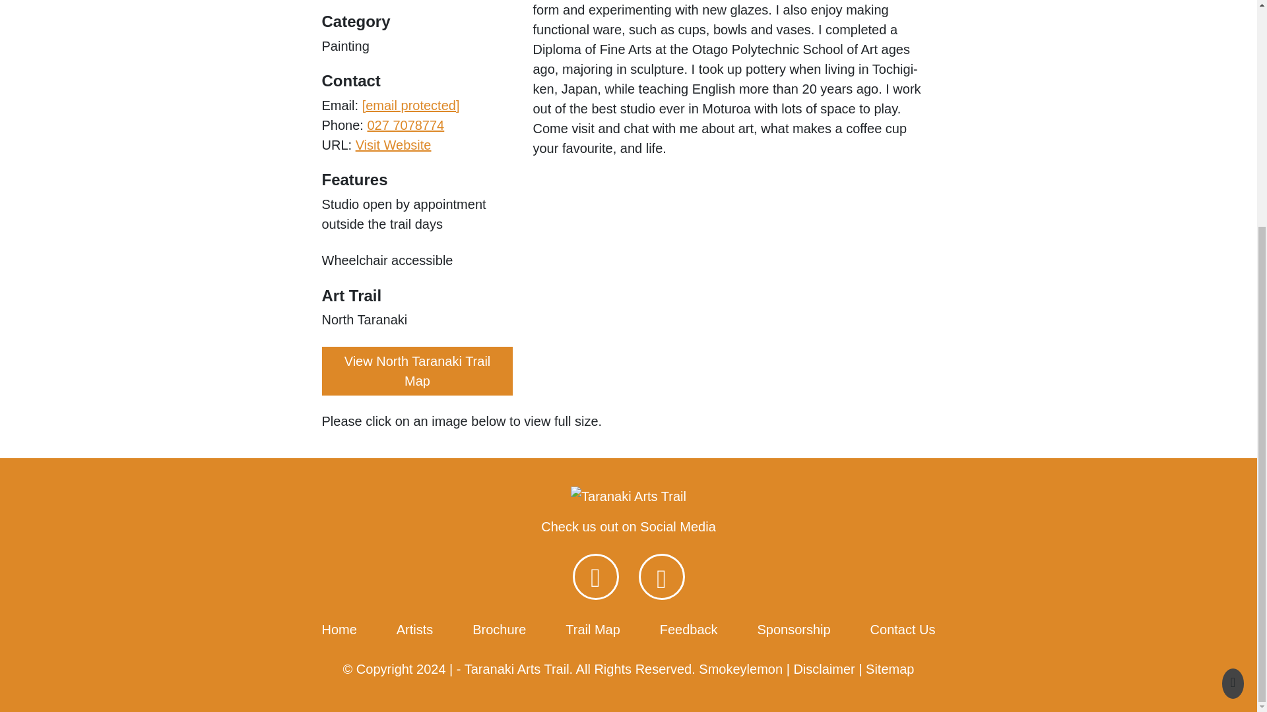 The width and height of the screenshot is (1267, 712). I want to click on Follow us on Facebook, so click(595, 577).